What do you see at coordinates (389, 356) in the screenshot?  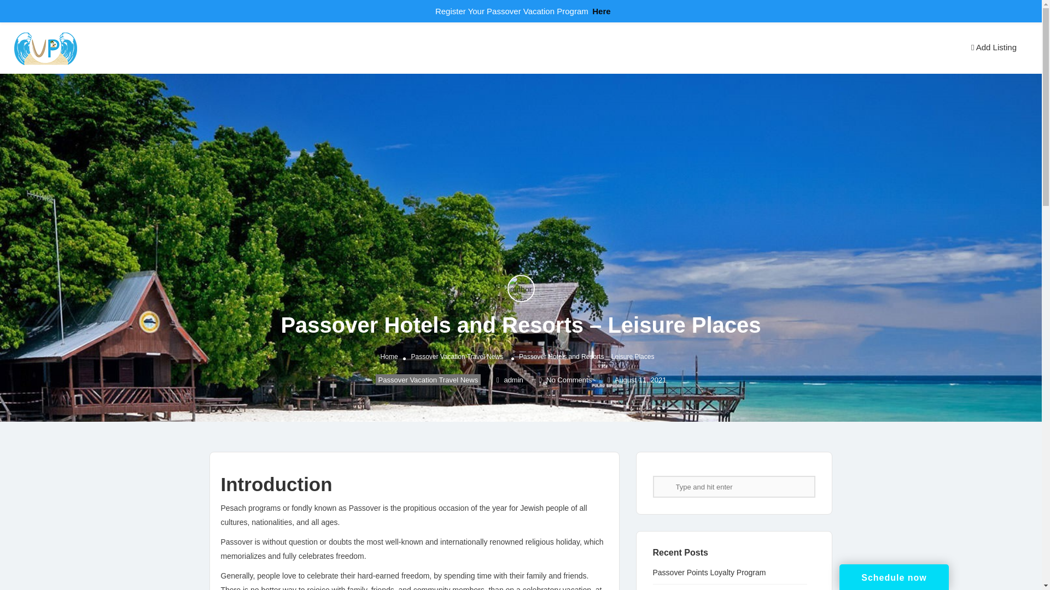 I see `Home` at bounding box center [389, 356].